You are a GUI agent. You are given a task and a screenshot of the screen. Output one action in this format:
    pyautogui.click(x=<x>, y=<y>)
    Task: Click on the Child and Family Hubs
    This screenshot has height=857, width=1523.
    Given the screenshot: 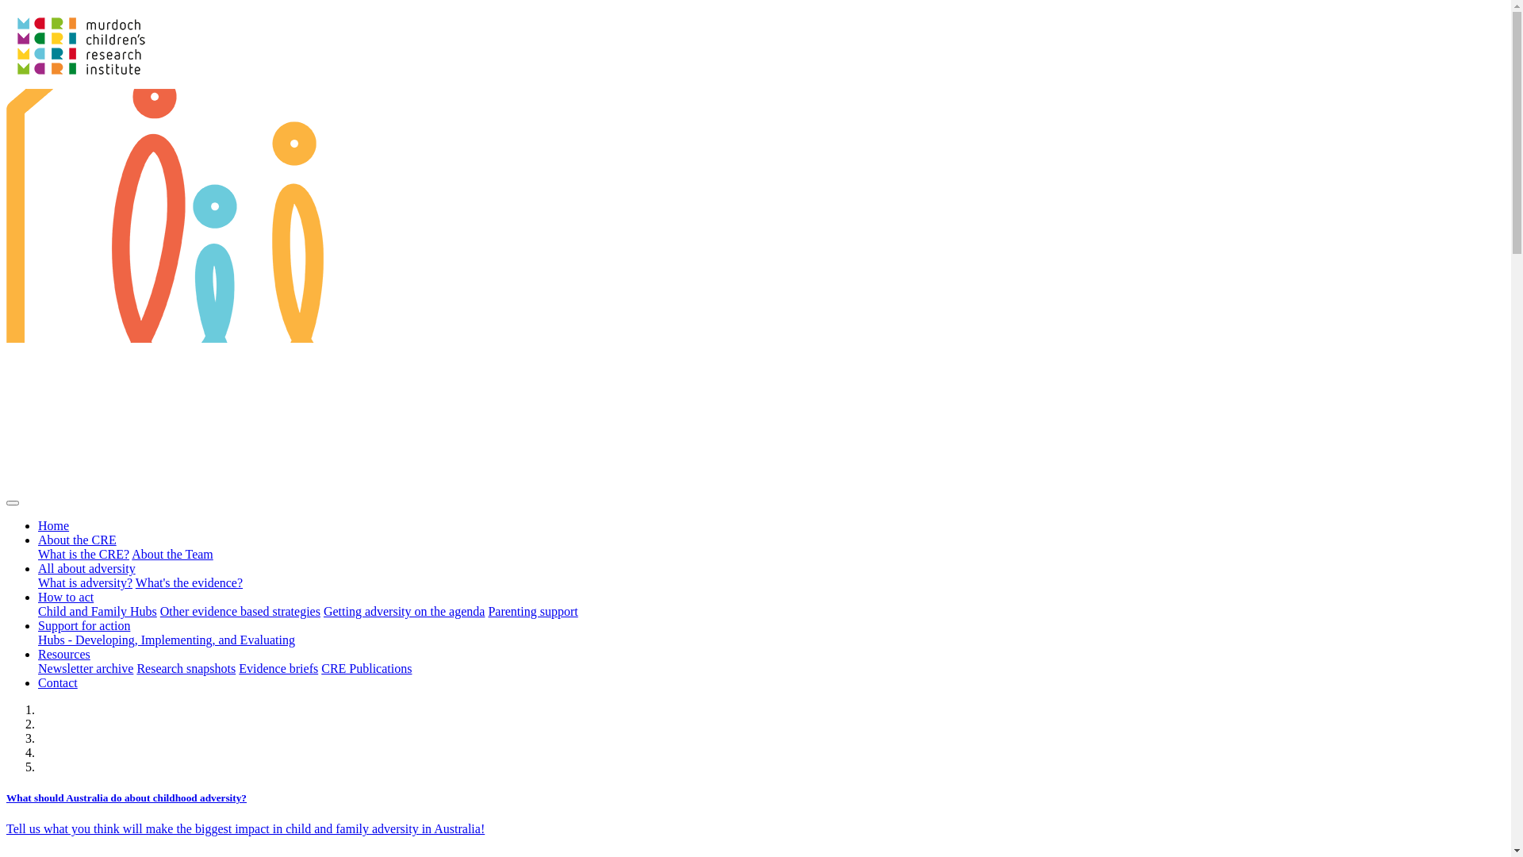 What is the action you would take?
    pyautogui.click(x=98, y=611)
    